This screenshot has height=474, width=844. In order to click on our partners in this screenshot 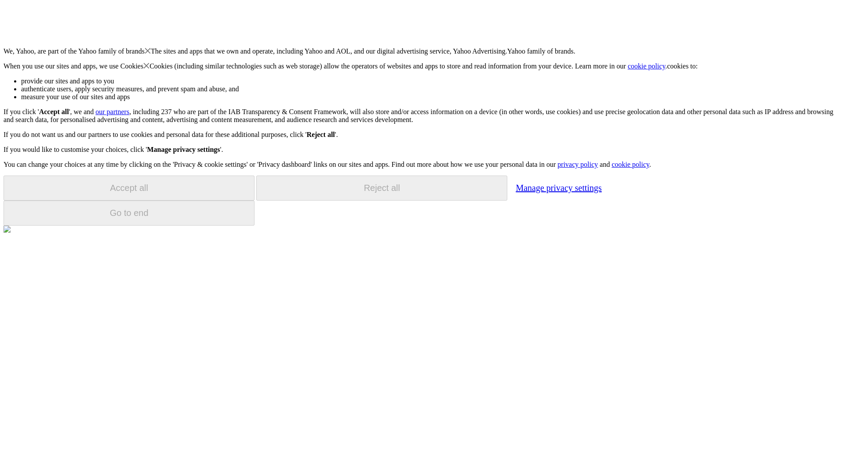, I will do `click(112, 111)`.